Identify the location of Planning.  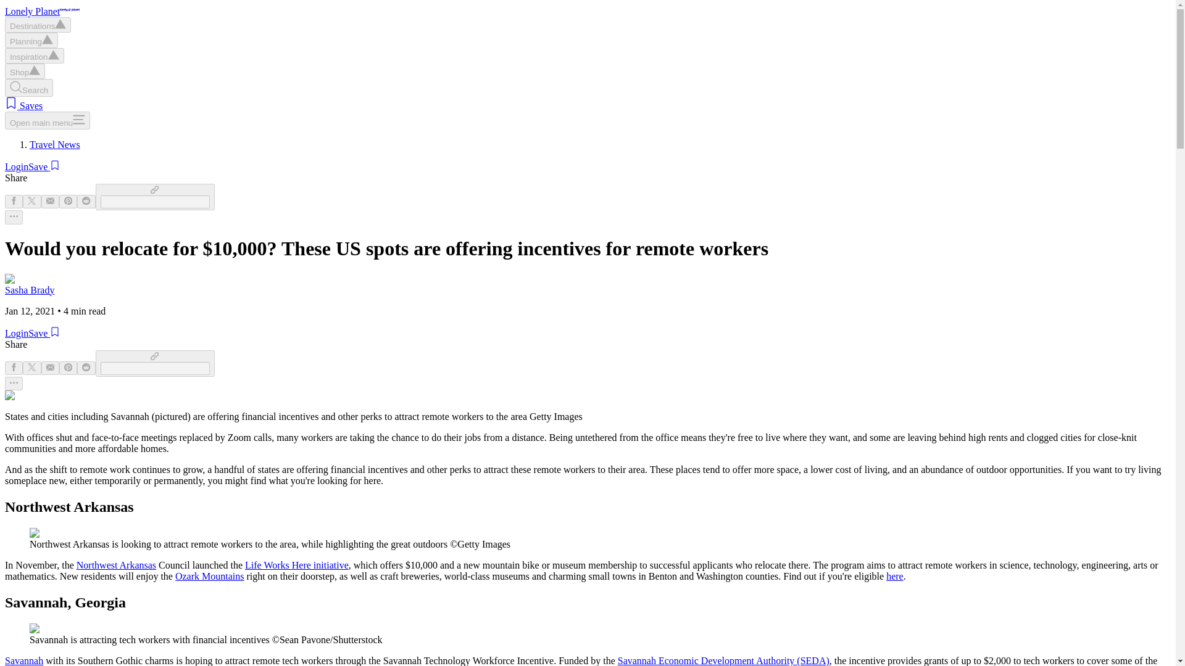
(31, 39).